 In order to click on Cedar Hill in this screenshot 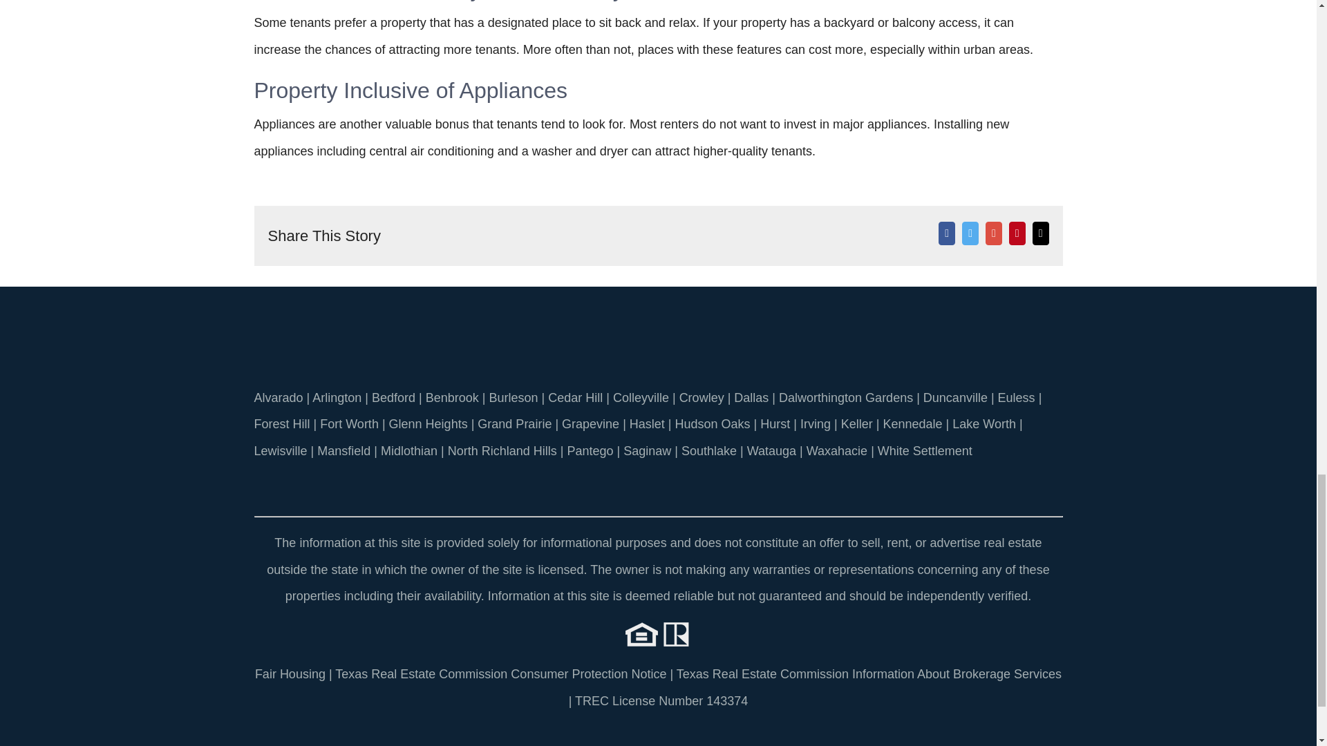, I will do `click(575, 398)`.